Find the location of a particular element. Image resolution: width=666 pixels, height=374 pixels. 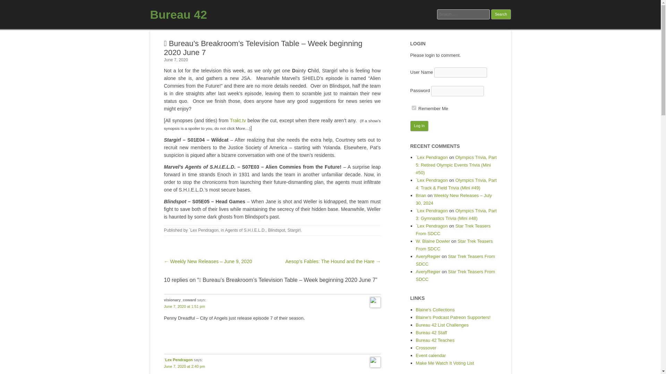

Blindspot is located at coordinates (276, 230).